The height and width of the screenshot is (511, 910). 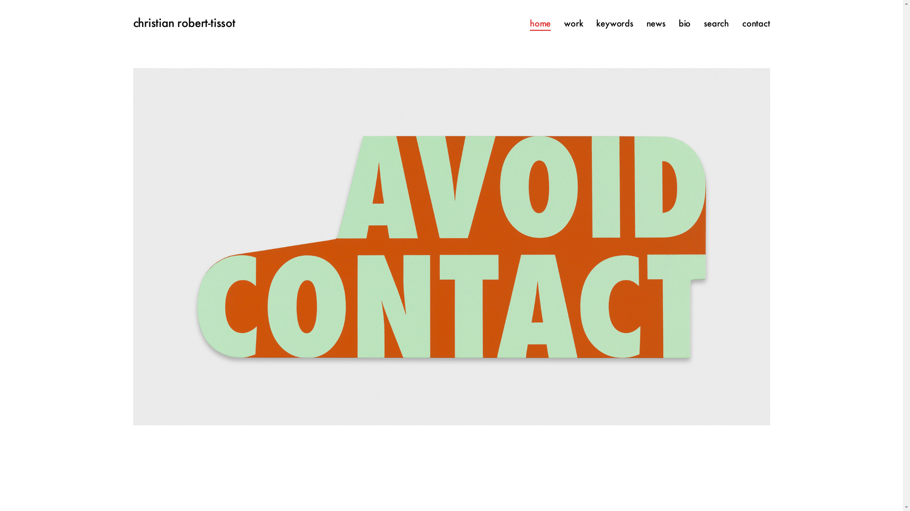 What do you see at coordinates (184, 24) in the screenshot?
I see `christian robert-tissot` at bounding box center [184, 24].